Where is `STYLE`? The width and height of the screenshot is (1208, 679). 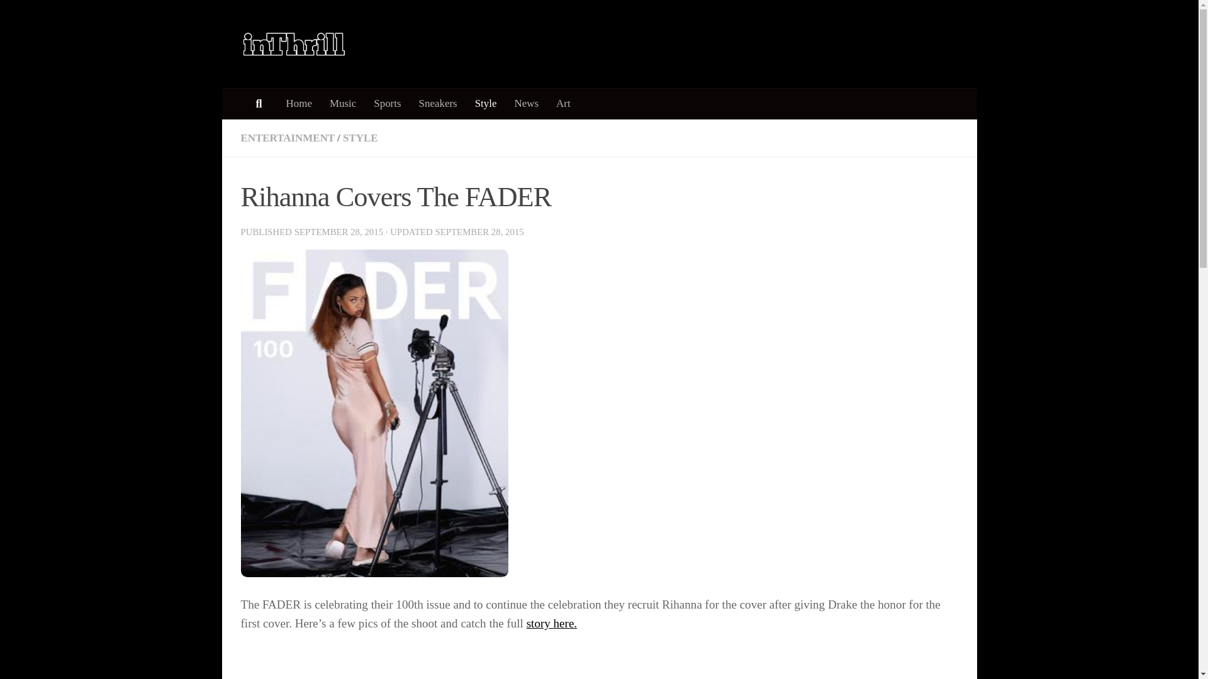
STYLE is located at coordinates (360, 137).